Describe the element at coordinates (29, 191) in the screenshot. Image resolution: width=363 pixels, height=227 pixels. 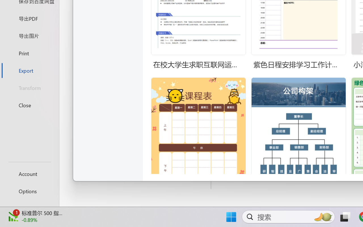
I see `Options` at that location.